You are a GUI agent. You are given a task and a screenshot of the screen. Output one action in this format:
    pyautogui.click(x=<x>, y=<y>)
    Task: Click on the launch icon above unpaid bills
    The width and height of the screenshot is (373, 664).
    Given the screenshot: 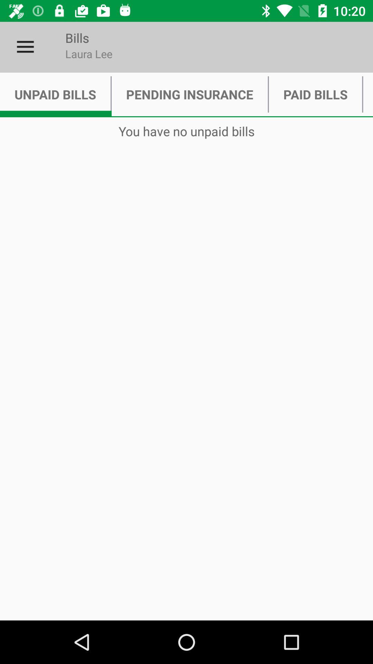 What is the action you would take?
    pyautogui.click(x=25, y=47)
    